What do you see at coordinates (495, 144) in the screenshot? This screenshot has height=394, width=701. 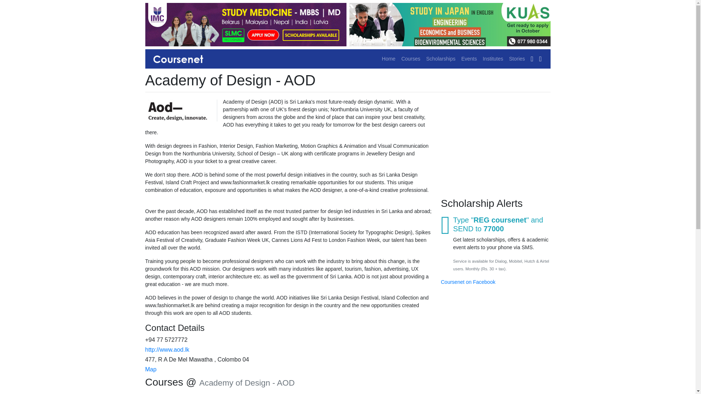 I see `Advertisement` at bounding box center [495, 144].